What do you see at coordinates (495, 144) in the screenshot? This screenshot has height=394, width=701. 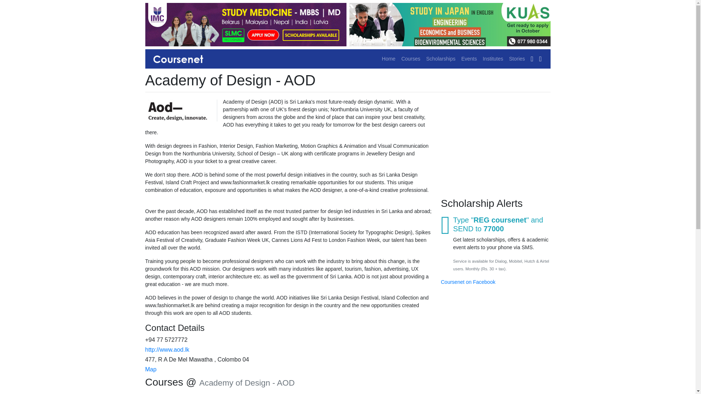 I see `Advertisement` at bounding box center [495, 144].